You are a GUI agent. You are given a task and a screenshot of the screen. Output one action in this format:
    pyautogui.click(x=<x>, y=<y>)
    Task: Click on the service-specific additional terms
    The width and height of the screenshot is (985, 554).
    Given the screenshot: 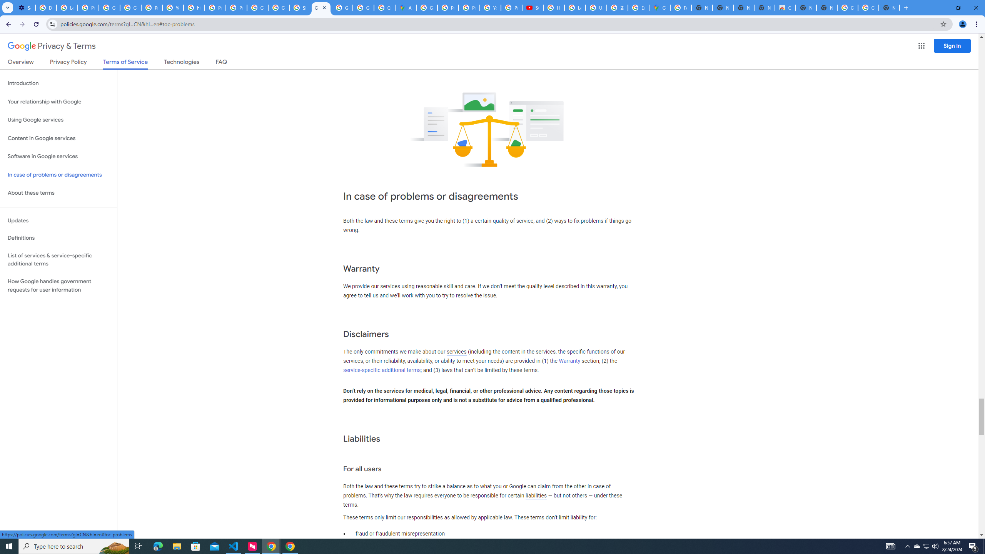 What is the action you would take?
    pyautogui.click(x=382, y=370)
    